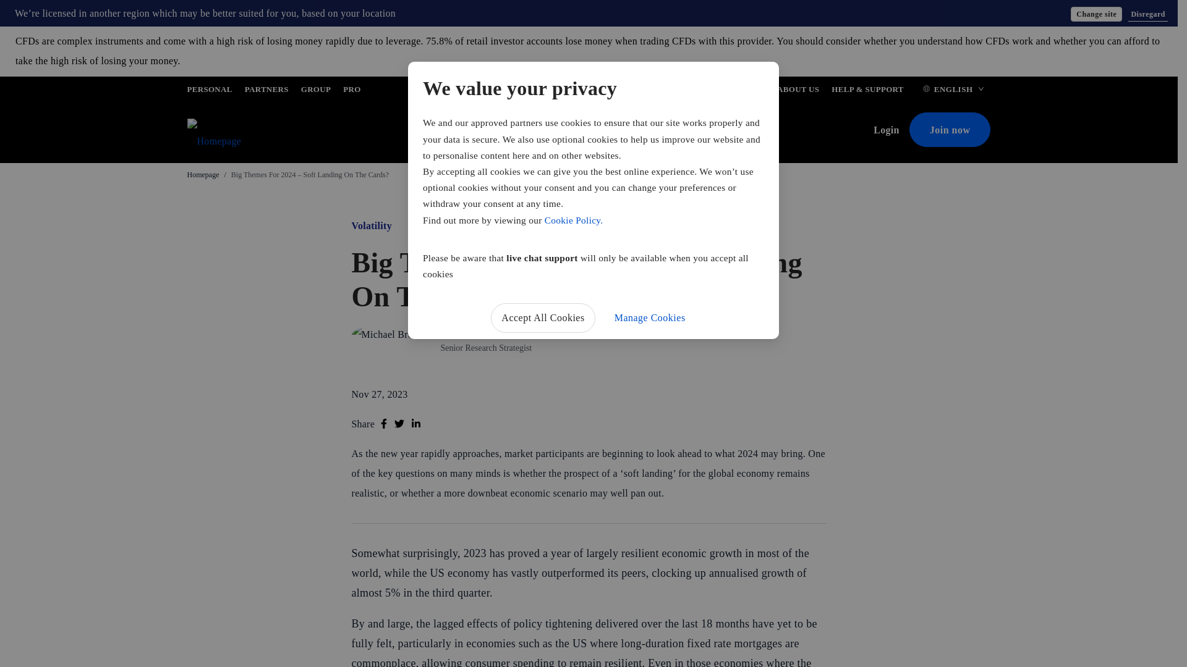 Image resolution: width=1187 pixels, height=667 pixels. Describe the element at coordinates (614, 131) in the screenshot. I see `Analysis` at that location.